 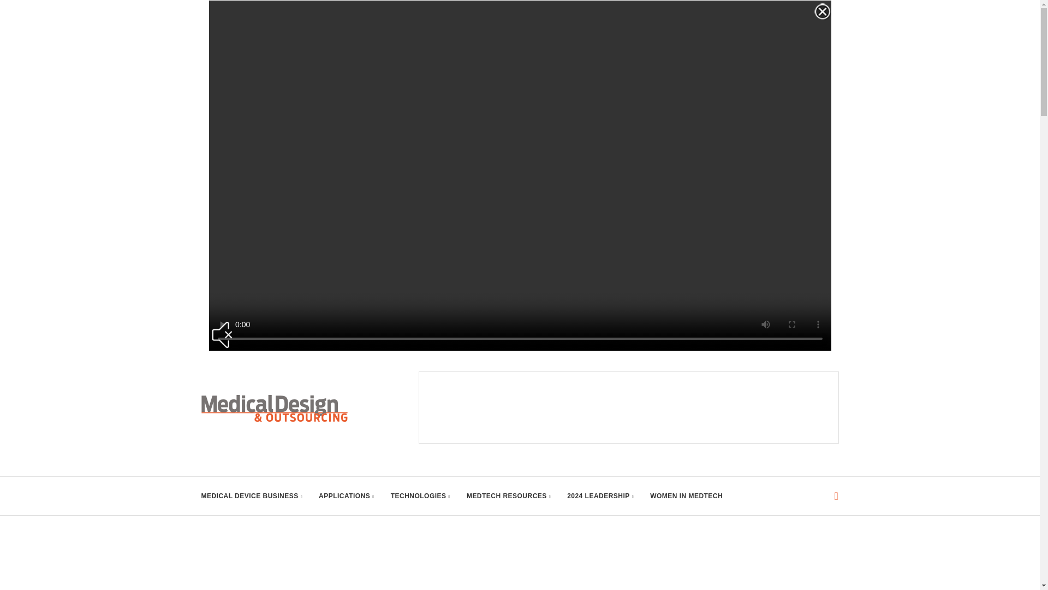 What do you see at coordinates (420, 495) in the screenshot?
I see `TECHNOLOGIES` at bounding box center [420, 495].